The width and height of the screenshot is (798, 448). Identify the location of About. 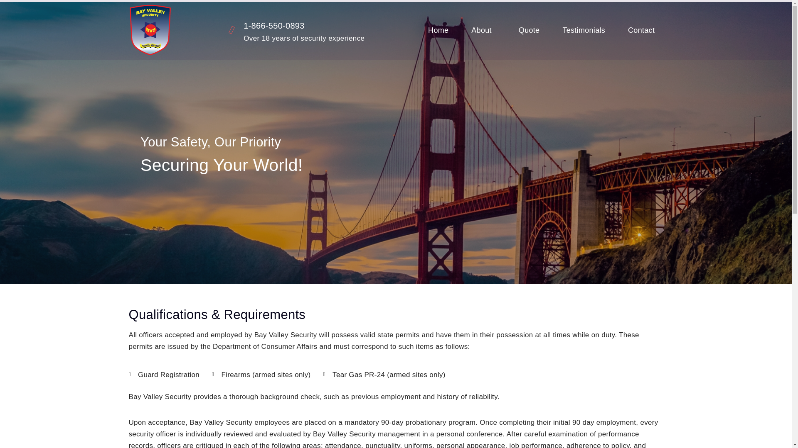
(483, 30).